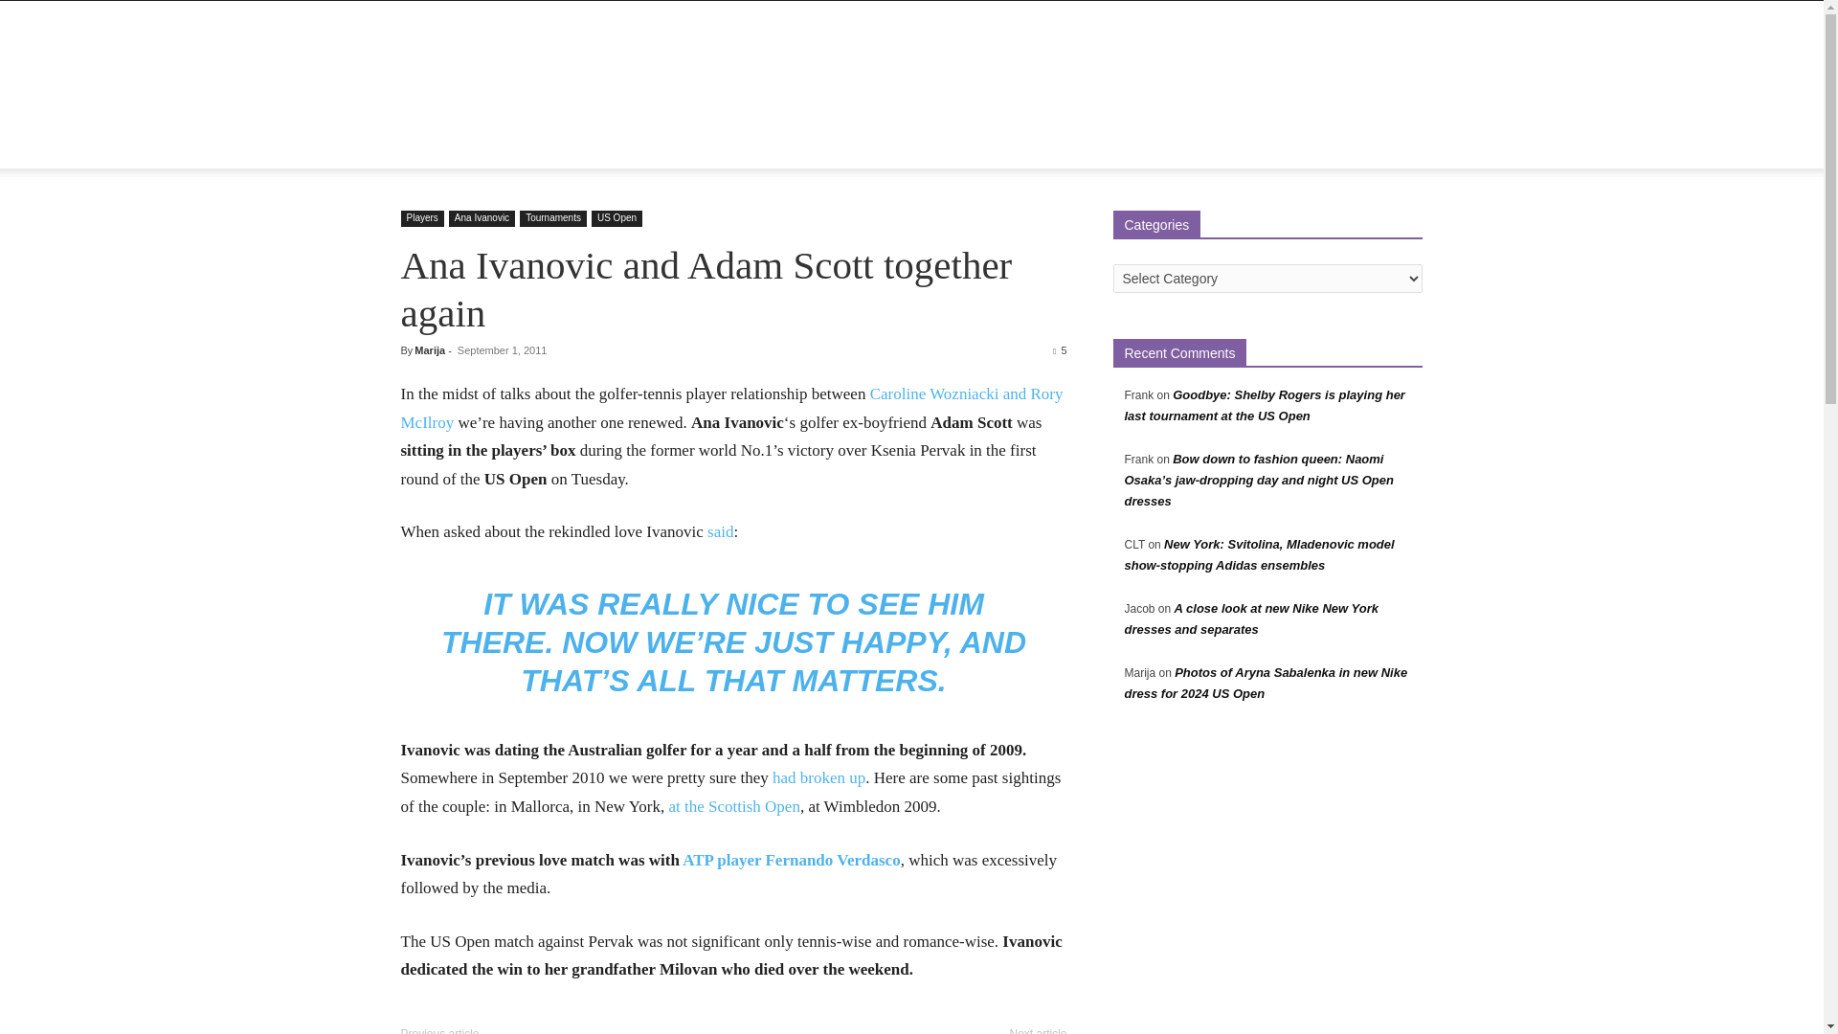 Image resolution: width=1838 pixels, height=1034 pixels. What do you see at coordinates (832, 146) in the screenshot?
I see `Contact Us` at bounding box center [832, 146].